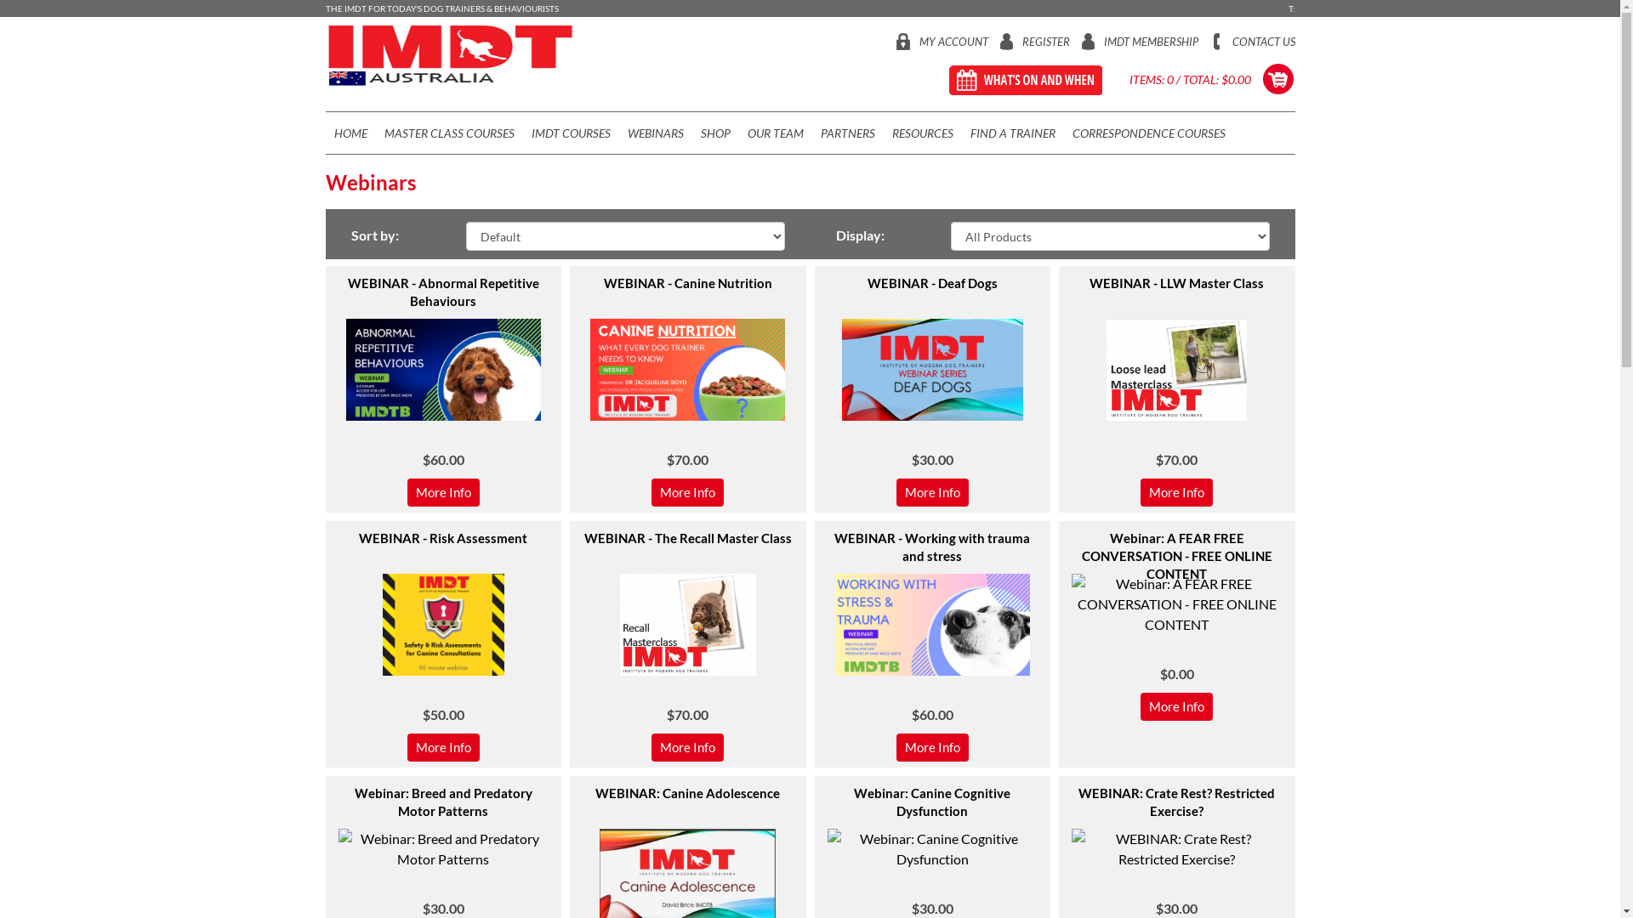 The width and height of the screenshot is (1633, 918). What do you see at coordinates (444, 292) in the screenshot?
I see `WEBINAR - Abnormal Repetitive Behaviours` at bounding box center [444, 292].